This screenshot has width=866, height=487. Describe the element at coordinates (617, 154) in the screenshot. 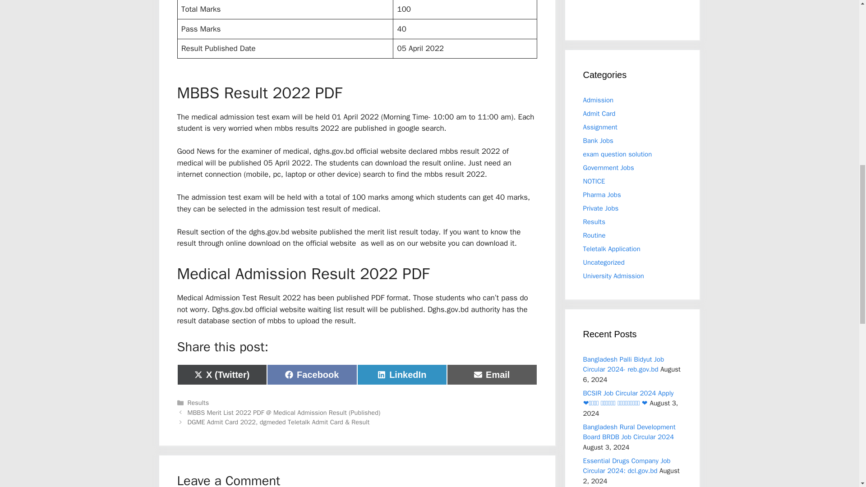

I see `Government Jobs` at that location.